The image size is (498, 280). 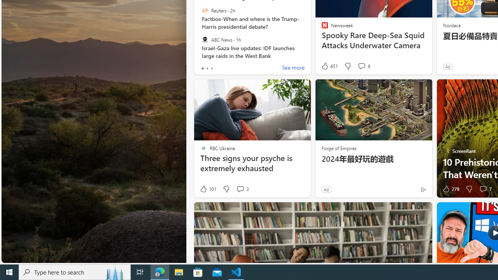 What do you see at coordinates (202, 68) in the screenshot?
I see `tab-0` at bounding box center [202, 68].